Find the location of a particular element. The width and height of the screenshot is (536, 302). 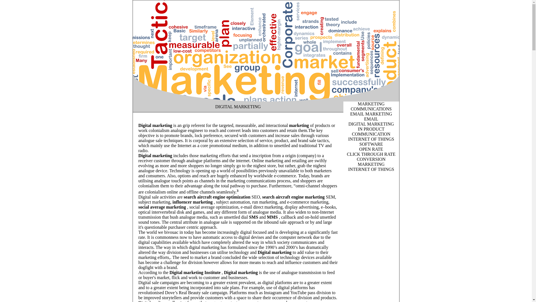

MARKETING COMMUNICATIONS is located at coordinates (371, 106).